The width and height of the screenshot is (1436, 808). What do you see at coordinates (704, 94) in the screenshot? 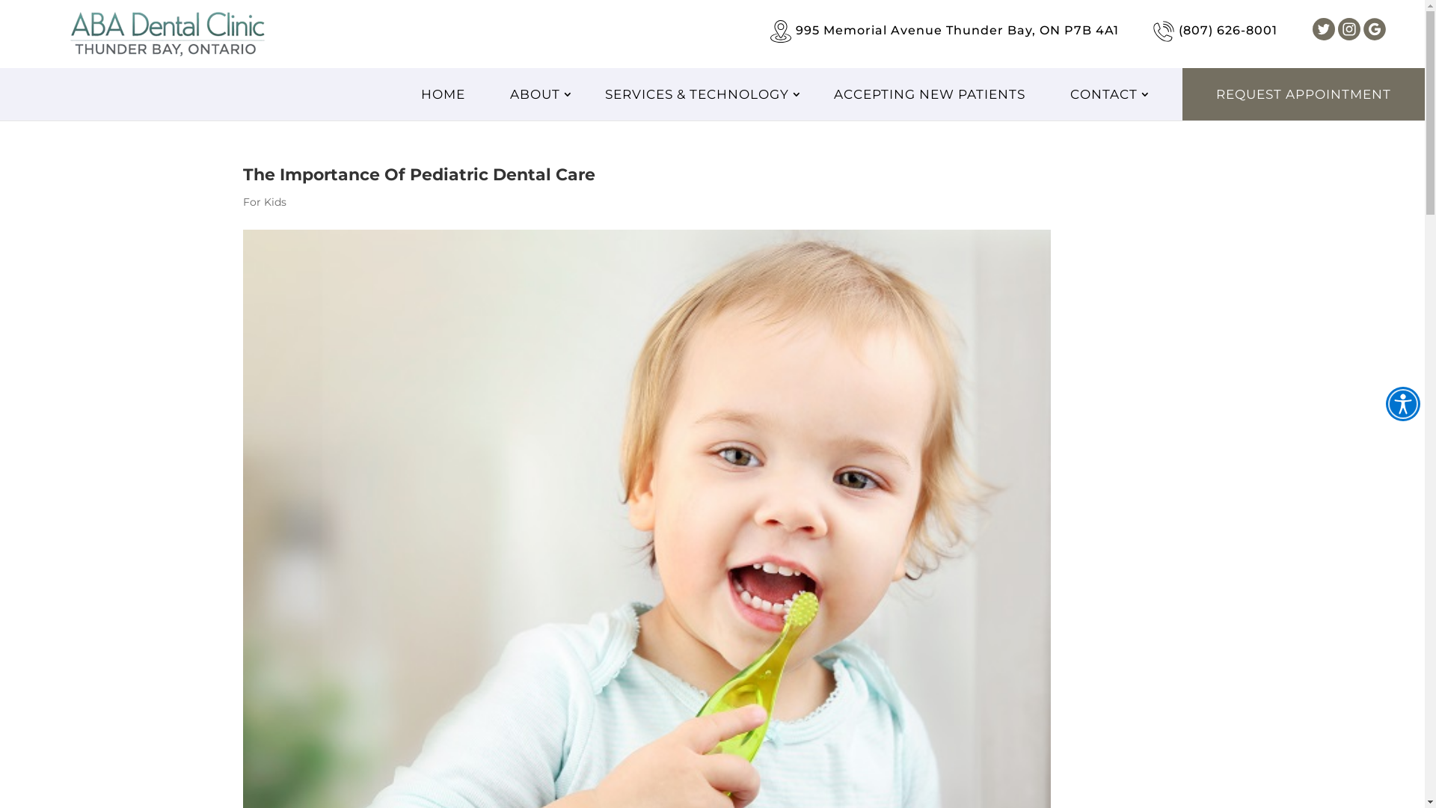
I see `SERVICES & TECHNOLOGY` at bounding box center [704, 94].